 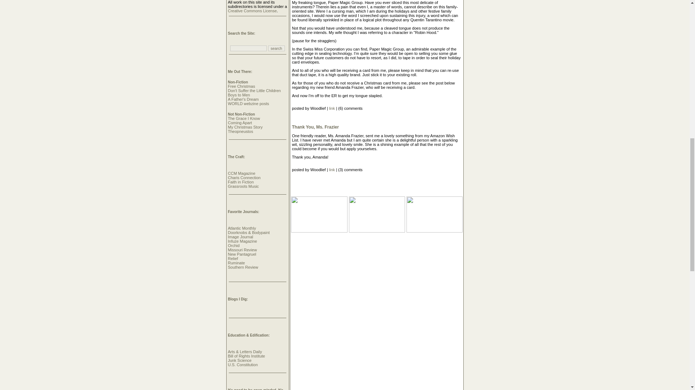 I want to click on Coming Apart, so click(x=240, y=122).